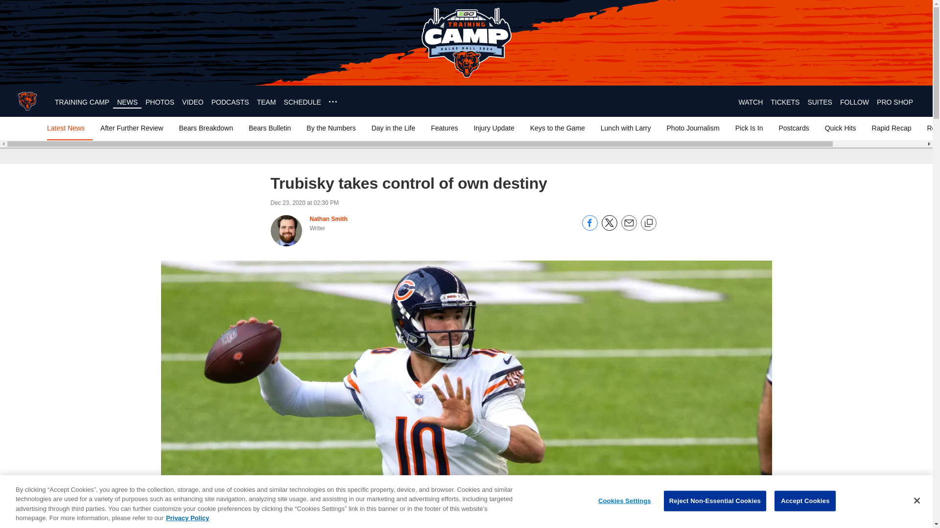 This screenshot has width=940, height=528. What do you see at coordinates (854, 102) in the screenshot?
I see `FOLLOW` at bounding box center [854, 102].